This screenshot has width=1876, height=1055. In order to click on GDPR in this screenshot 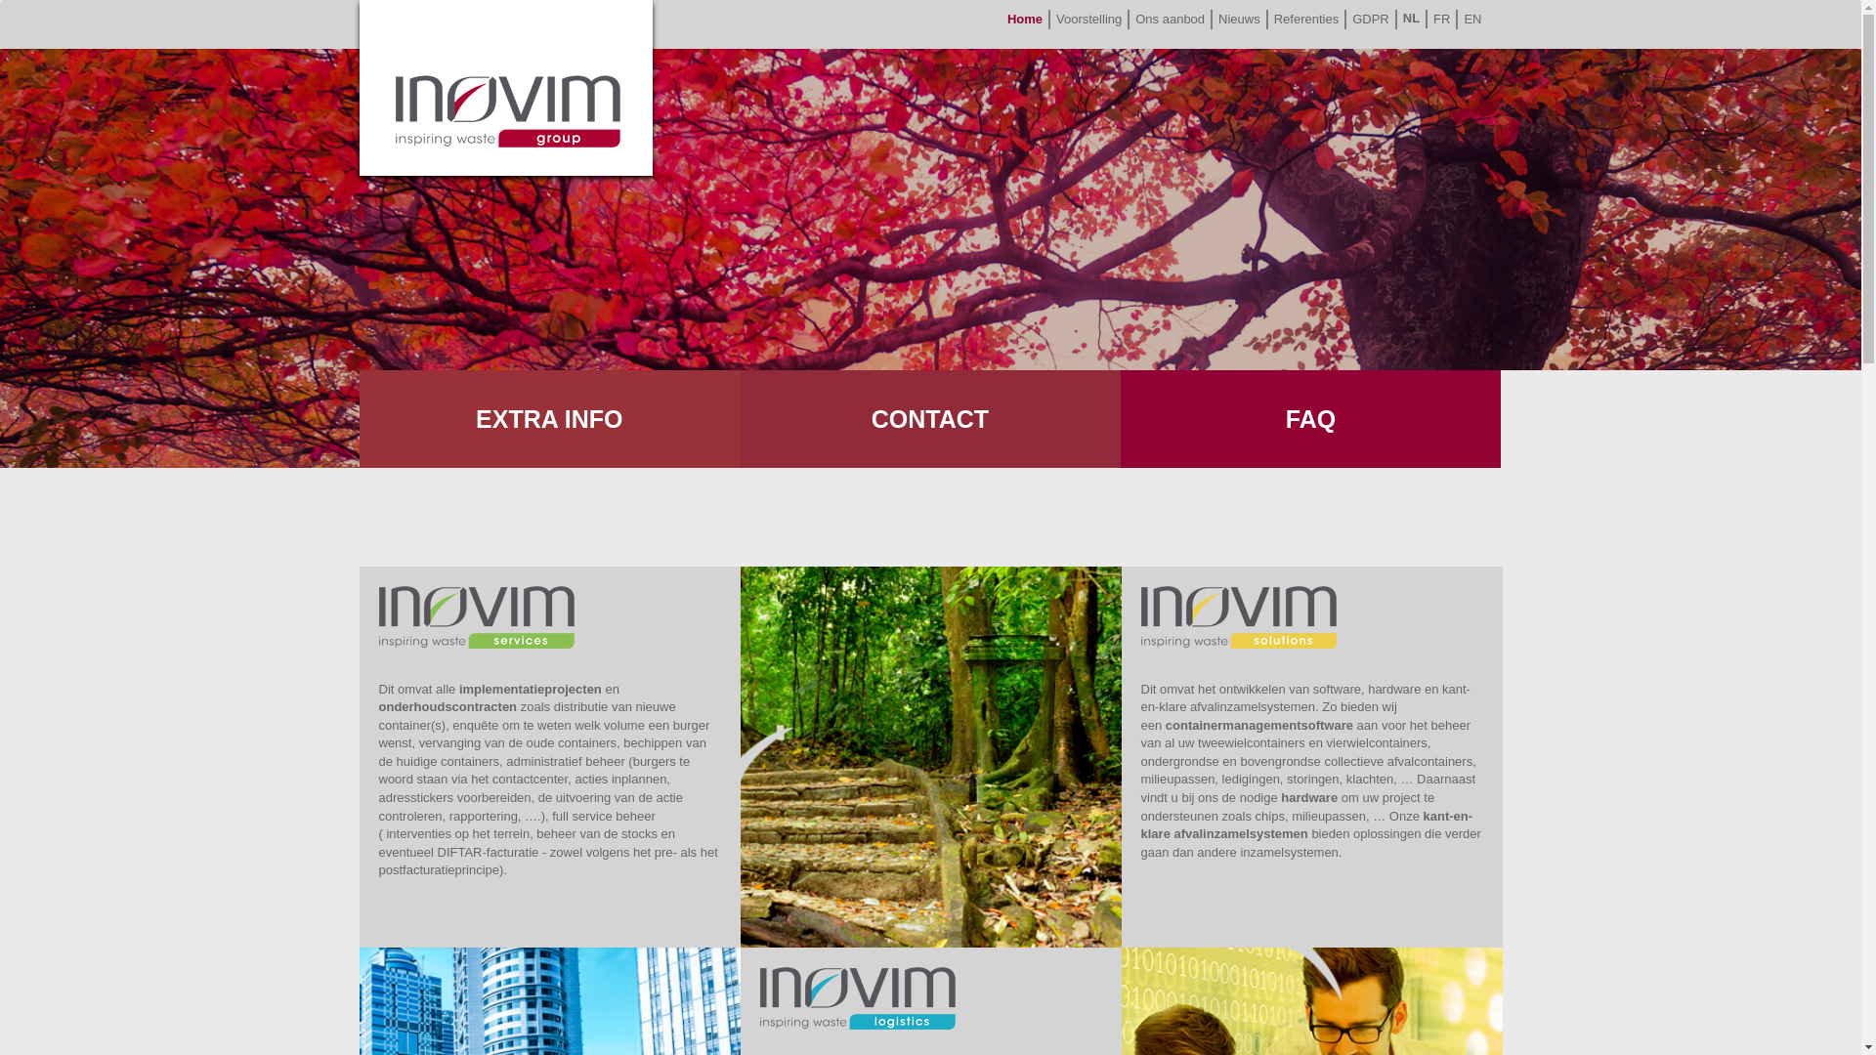, I will do `click(1372, 20)`.